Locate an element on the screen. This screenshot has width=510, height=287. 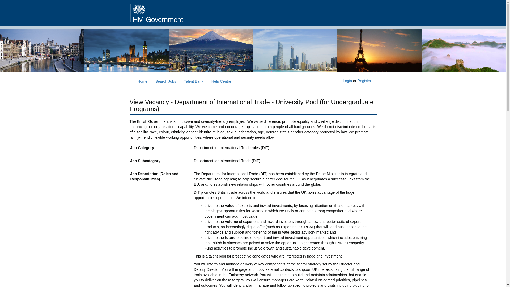
Help Centre is located at coordinates (221, 81).